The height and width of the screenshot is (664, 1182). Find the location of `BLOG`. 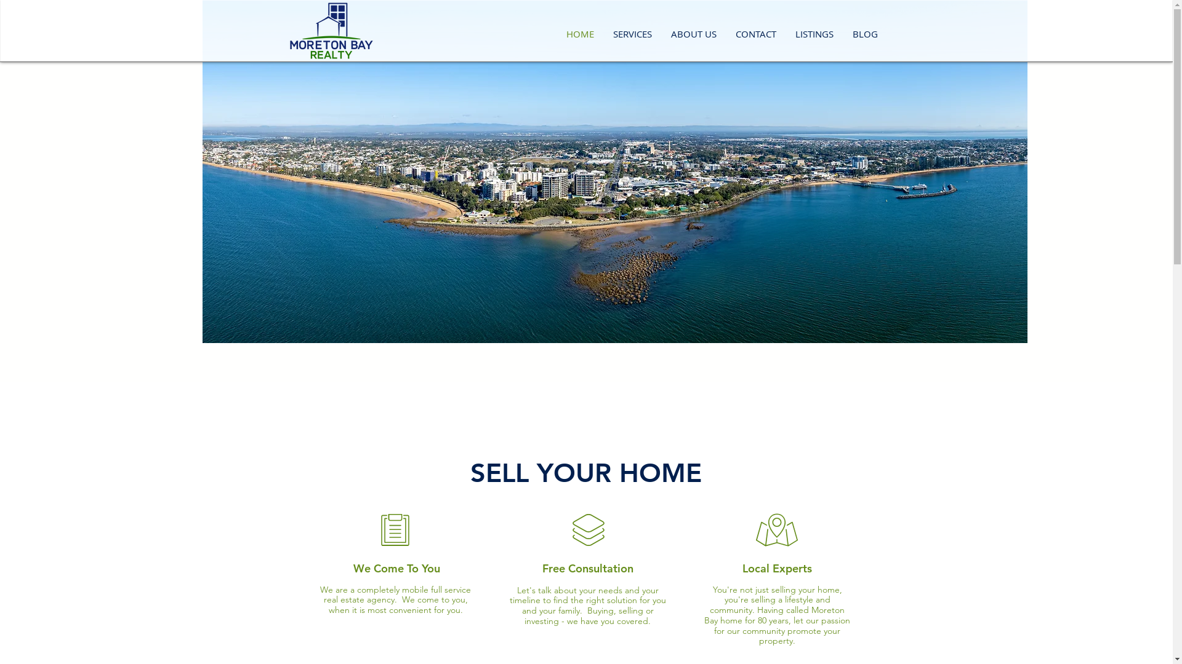

BLOG is located at coordinates (866, 34).